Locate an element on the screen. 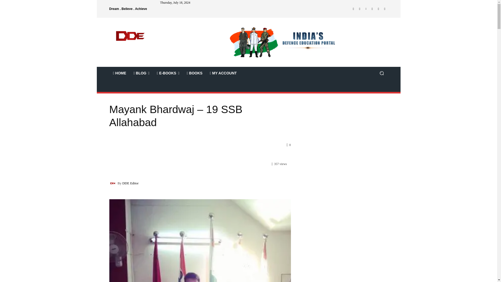 The height and width of the screenshot is (282, 501). DDE editor is located at coordinates (113, 183).